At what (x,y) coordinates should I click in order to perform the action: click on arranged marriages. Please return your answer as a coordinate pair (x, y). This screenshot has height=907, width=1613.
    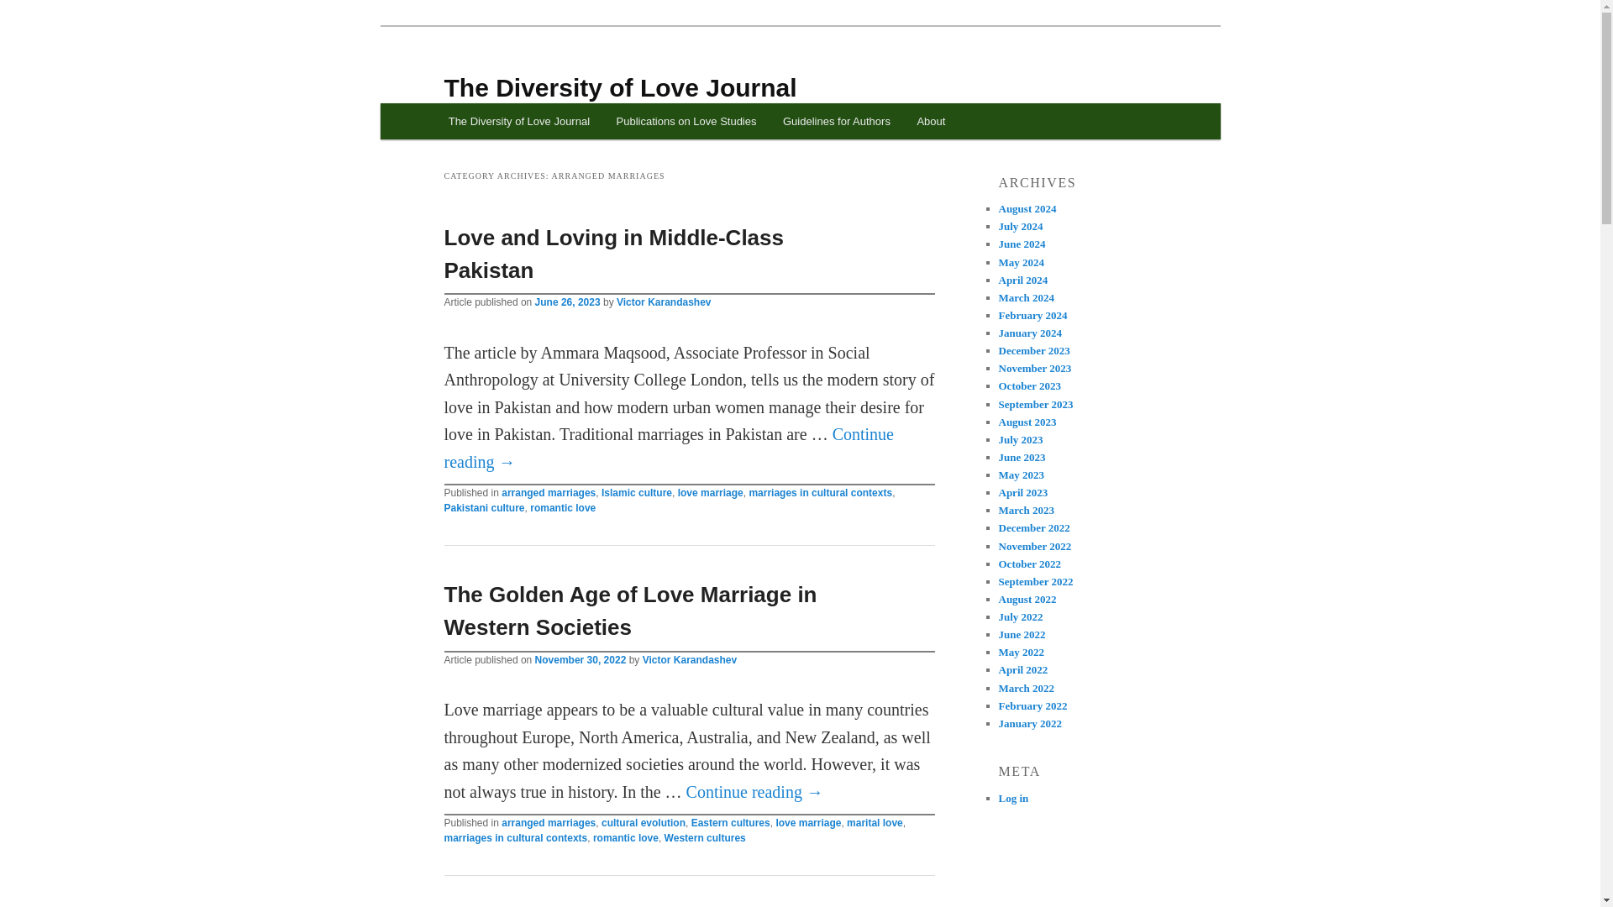
    Looking at the image, I should click on (548, 823).